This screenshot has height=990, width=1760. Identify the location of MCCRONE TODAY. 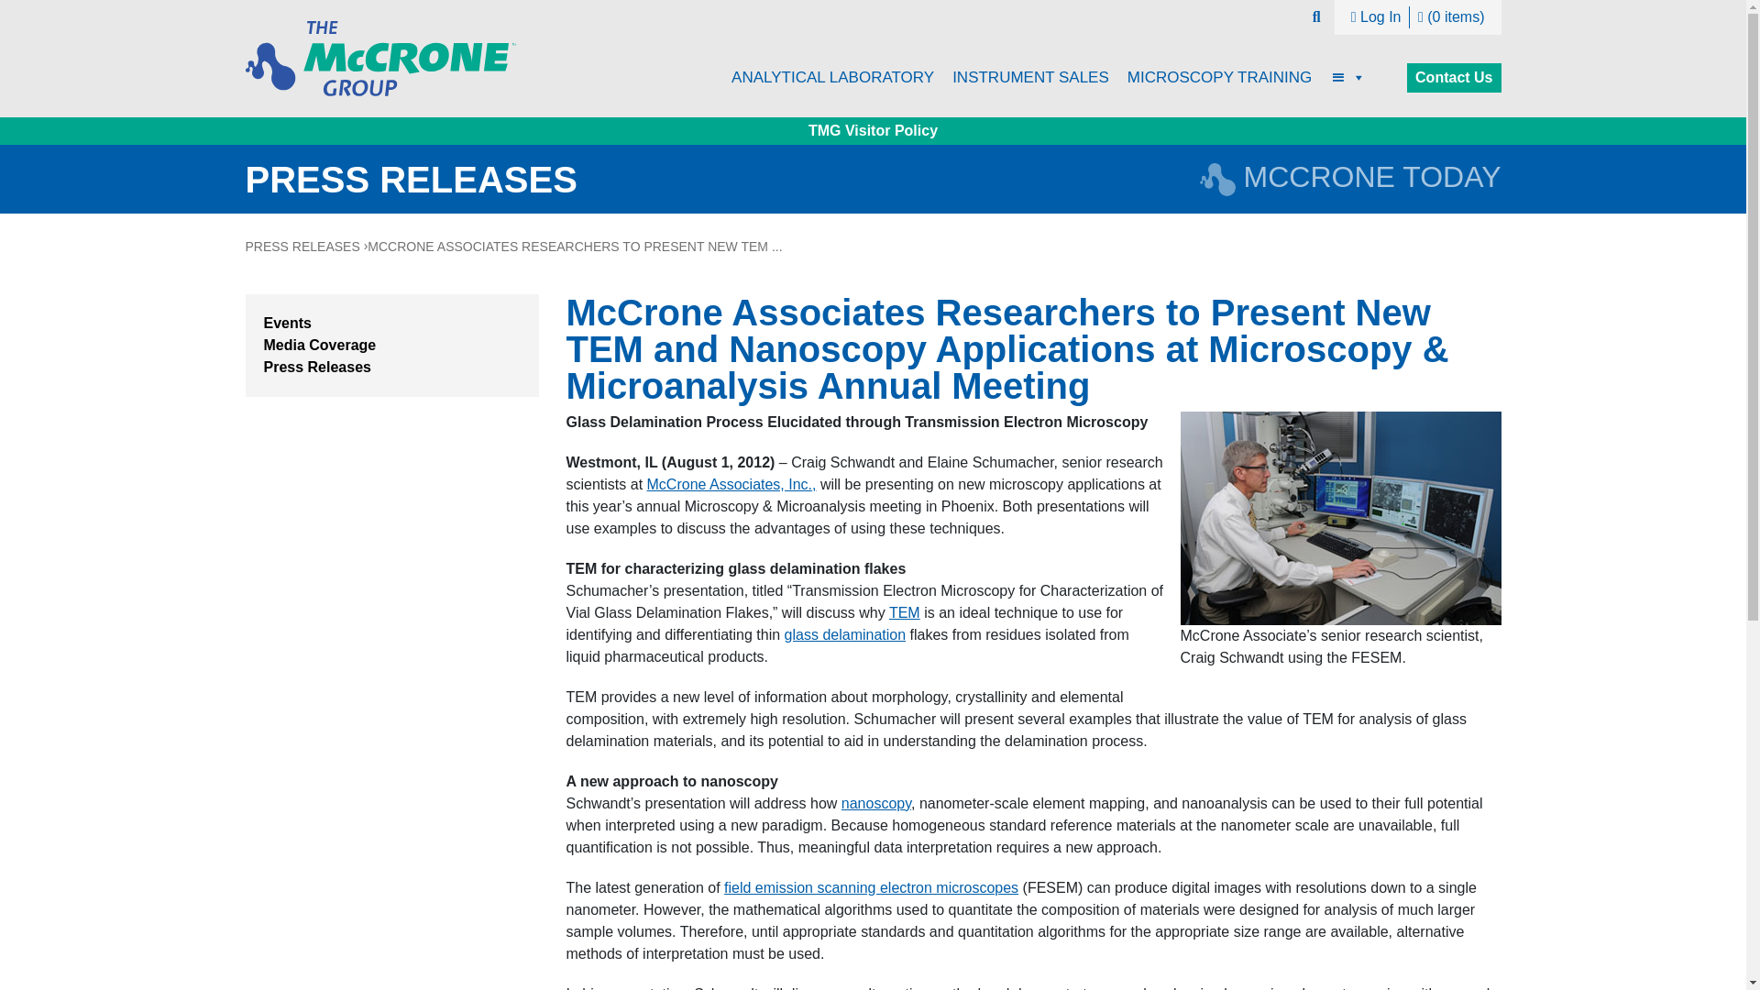
(1350, 176).